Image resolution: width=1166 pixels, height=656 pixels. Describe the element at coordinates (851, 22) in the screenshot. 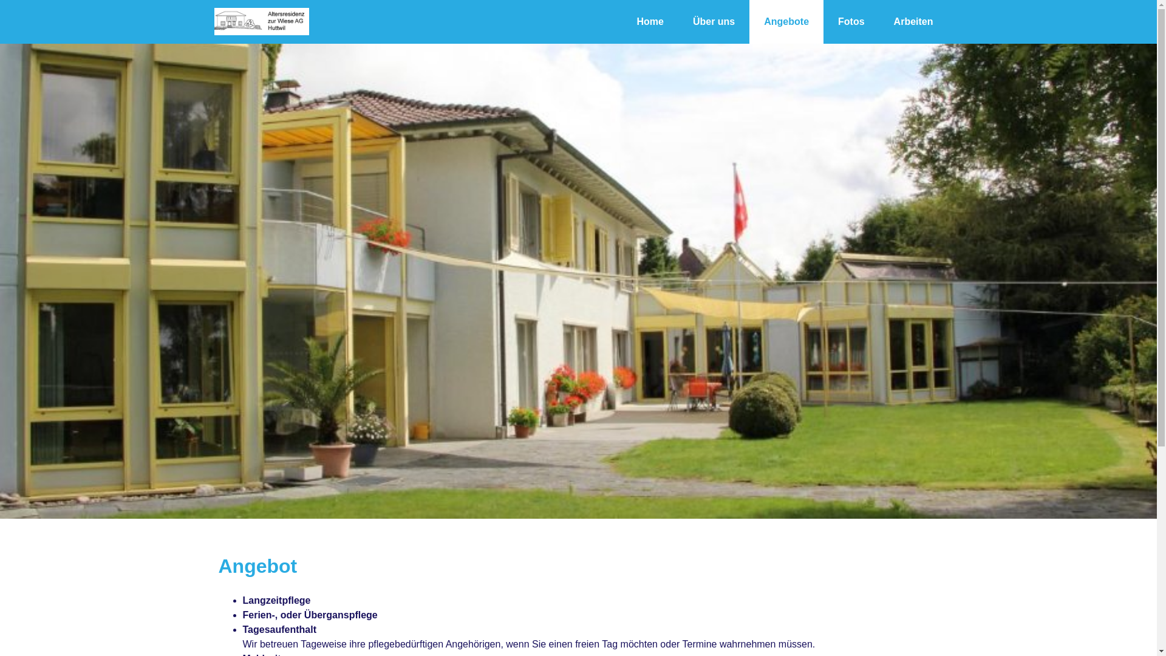

I see `Fotos` at that location.